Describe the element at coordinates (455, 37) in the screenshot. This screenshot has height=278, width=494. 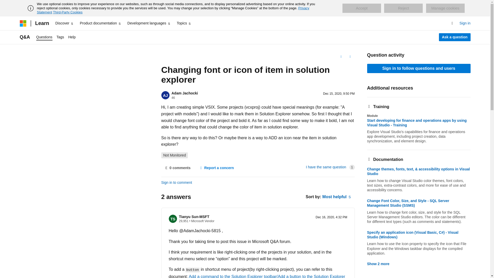
I see `Ask a question` at that location.